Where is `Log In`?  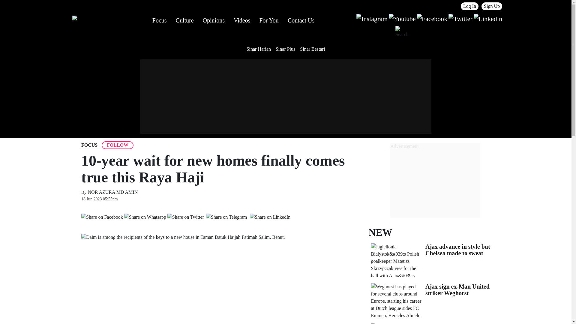 Log In is located at coordinates (470, 6).